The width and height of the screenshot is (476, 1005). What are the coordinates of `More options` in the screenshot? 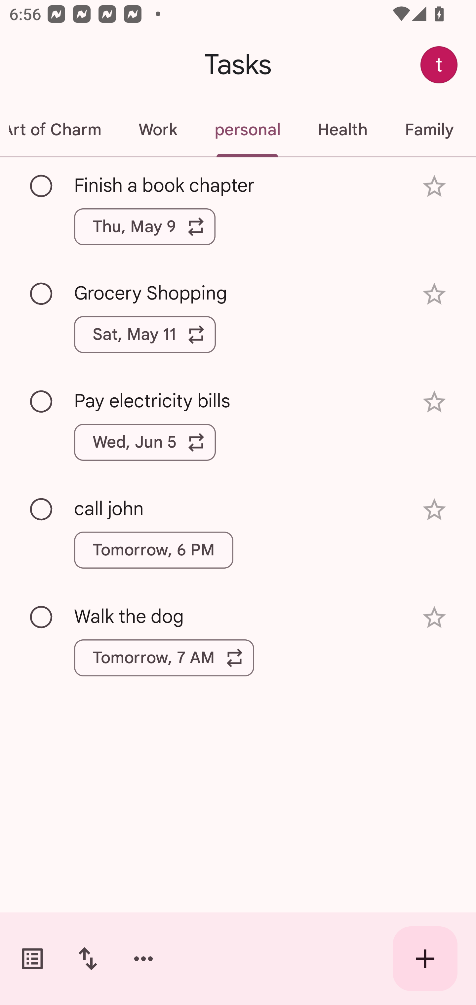 It's located at (143, 959).